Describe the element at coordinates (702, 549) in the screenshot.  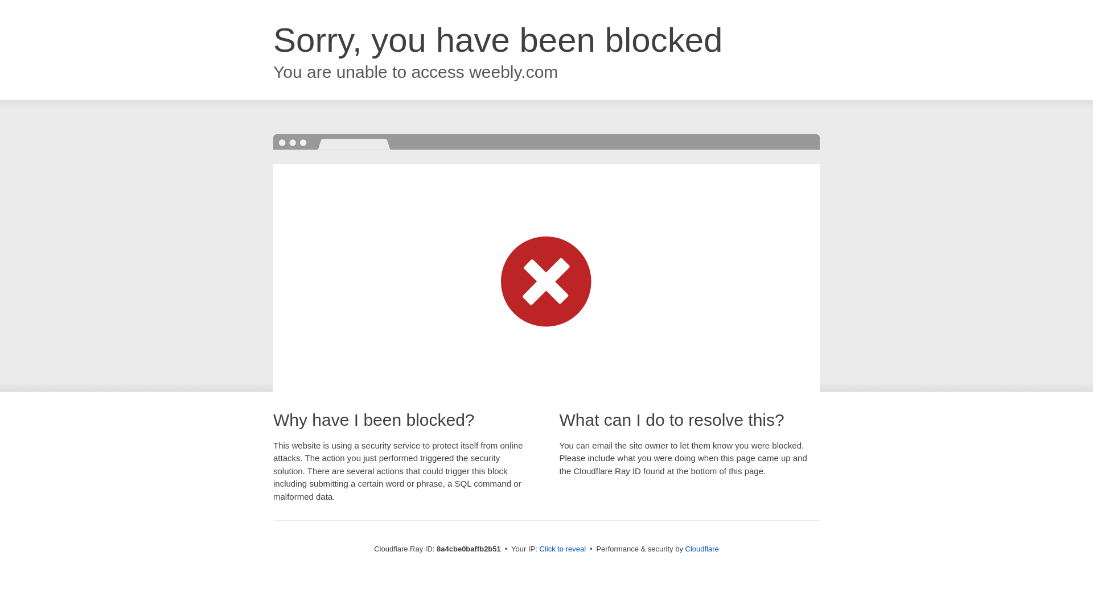
I see `Cloudflare` at that location.